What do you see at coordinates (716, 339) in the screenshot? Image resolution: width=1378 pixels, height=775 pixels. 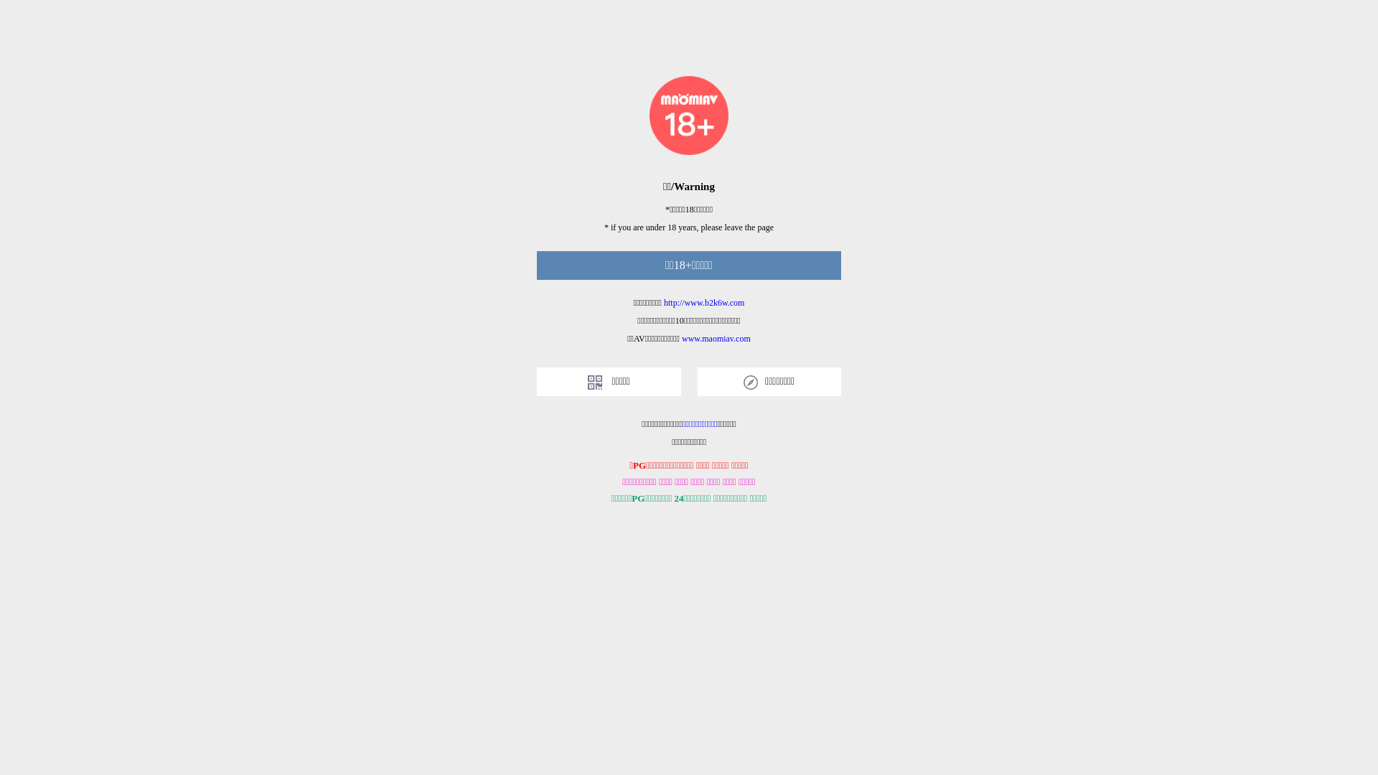 I see `www.maomiav.com` at bounding box center [716, 339].